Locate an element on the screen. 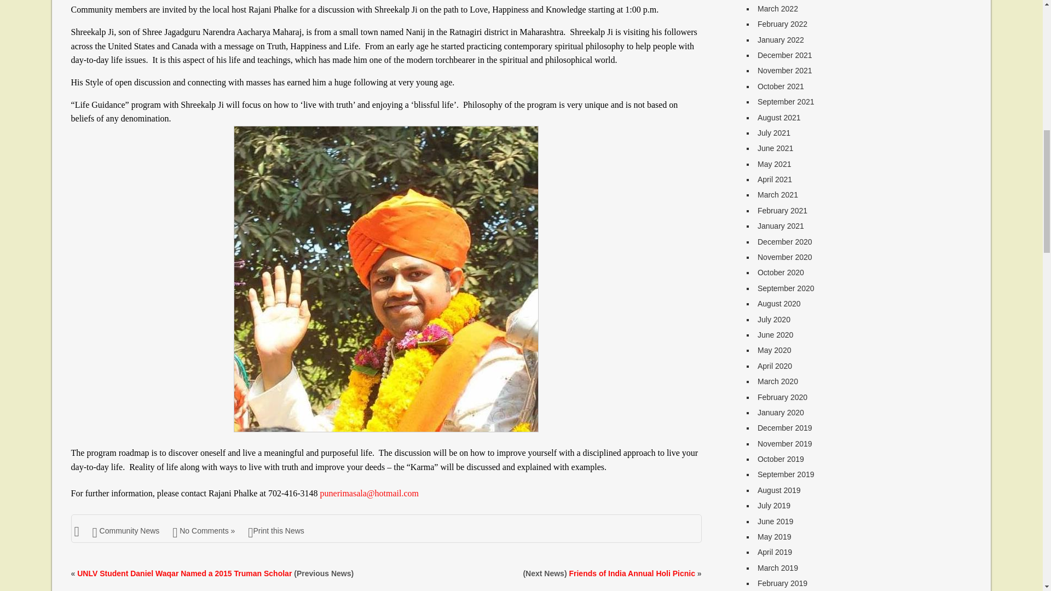 The image size is (1051, 591). UNLV Student Daniel Waqar Named a 2015 Truman Scholar is located at coordinates (184, 573).